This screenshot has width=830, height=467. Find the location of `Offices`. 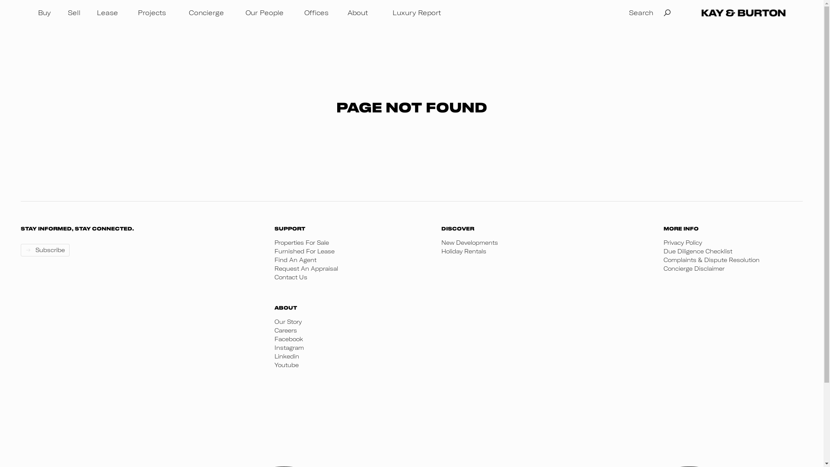

Offices is located at coordinates (316, 13).